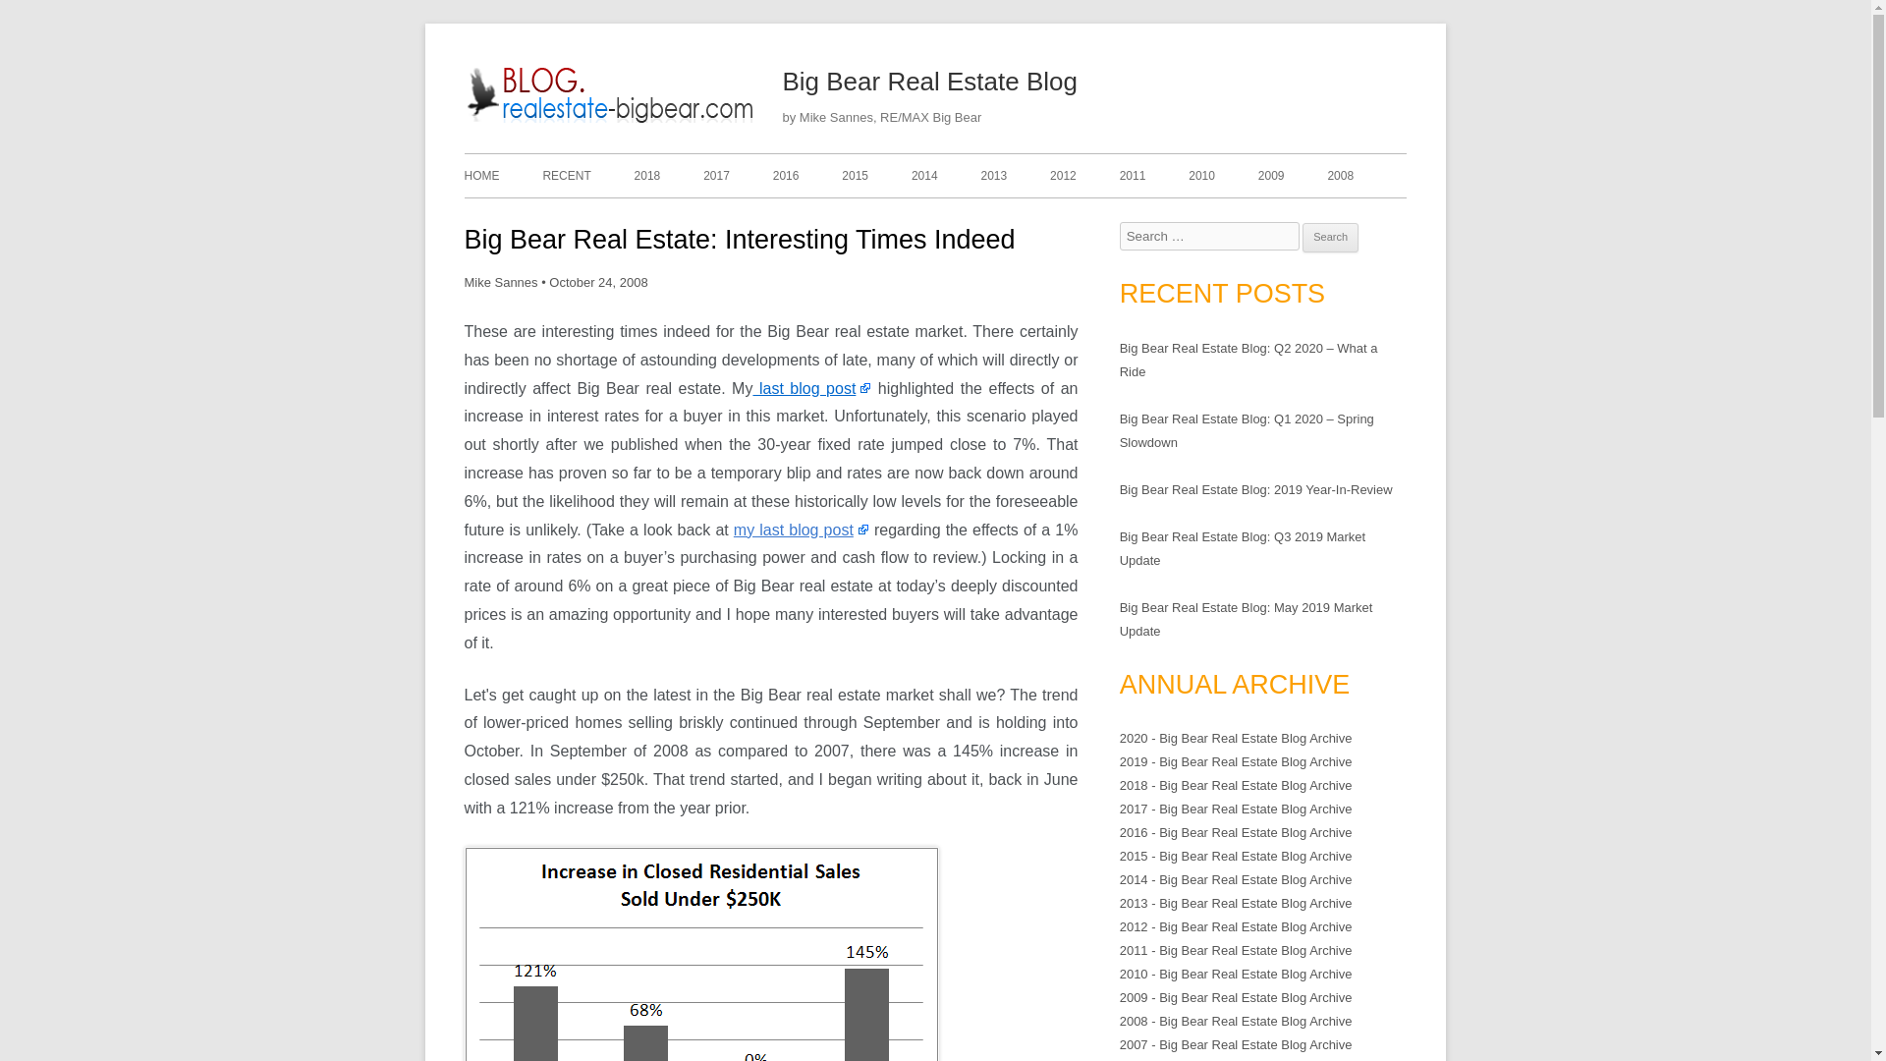  Describe the element at coordinates (501, 281) in the screenshot. I see `Mike Sannes` at that location.